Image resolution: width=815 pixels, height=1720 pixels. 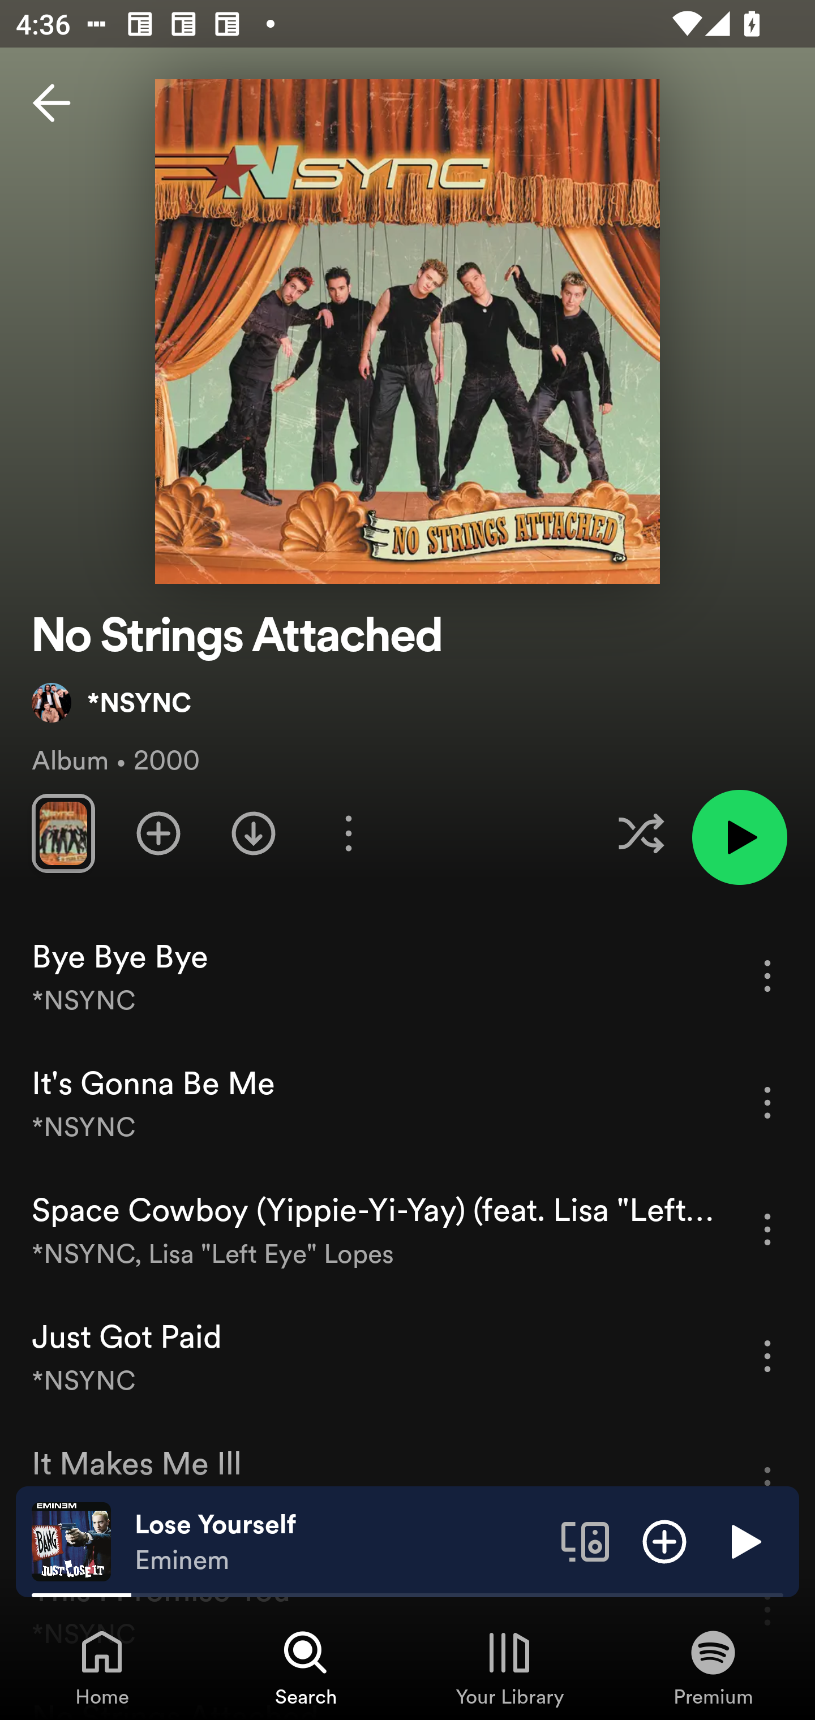 I want to click on Lose Yourself Eminem, so click(x=340, y=1542).